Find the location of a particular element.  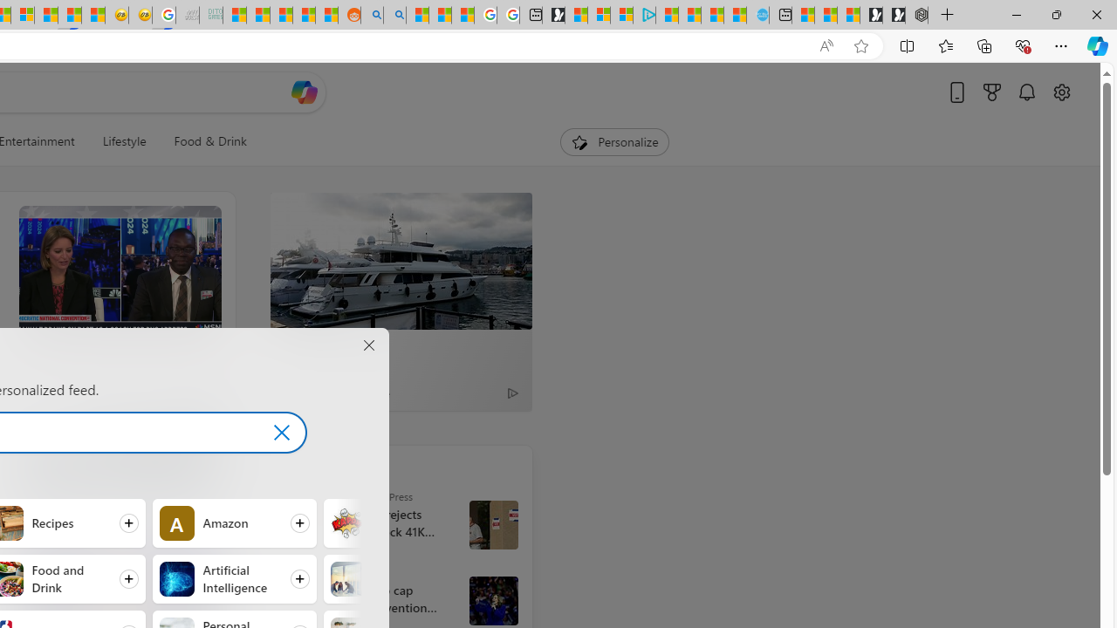

 Harris and Walz campaign in Wisconsin is located at coordinates (493, 600).